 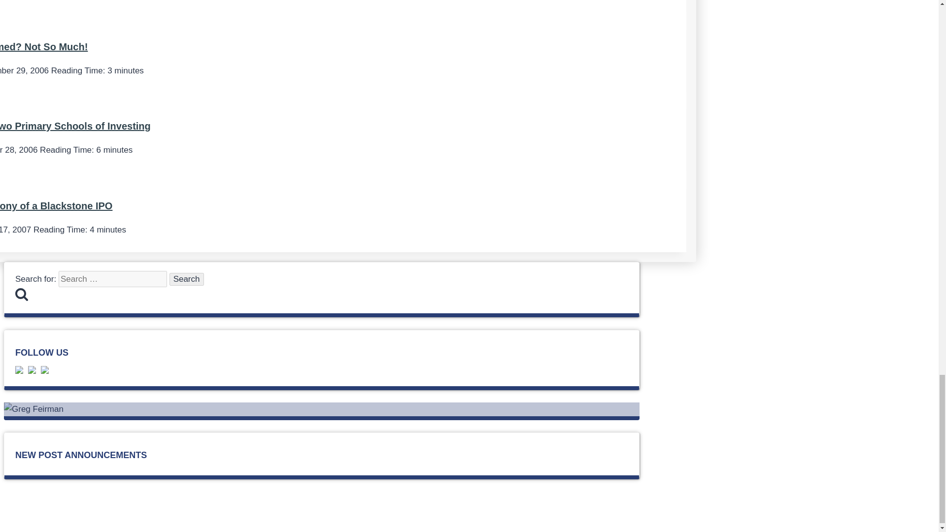 What do you see at coordinates (186, 279) in the screenshot?
I see `Search` at bounding box center [186, 279].